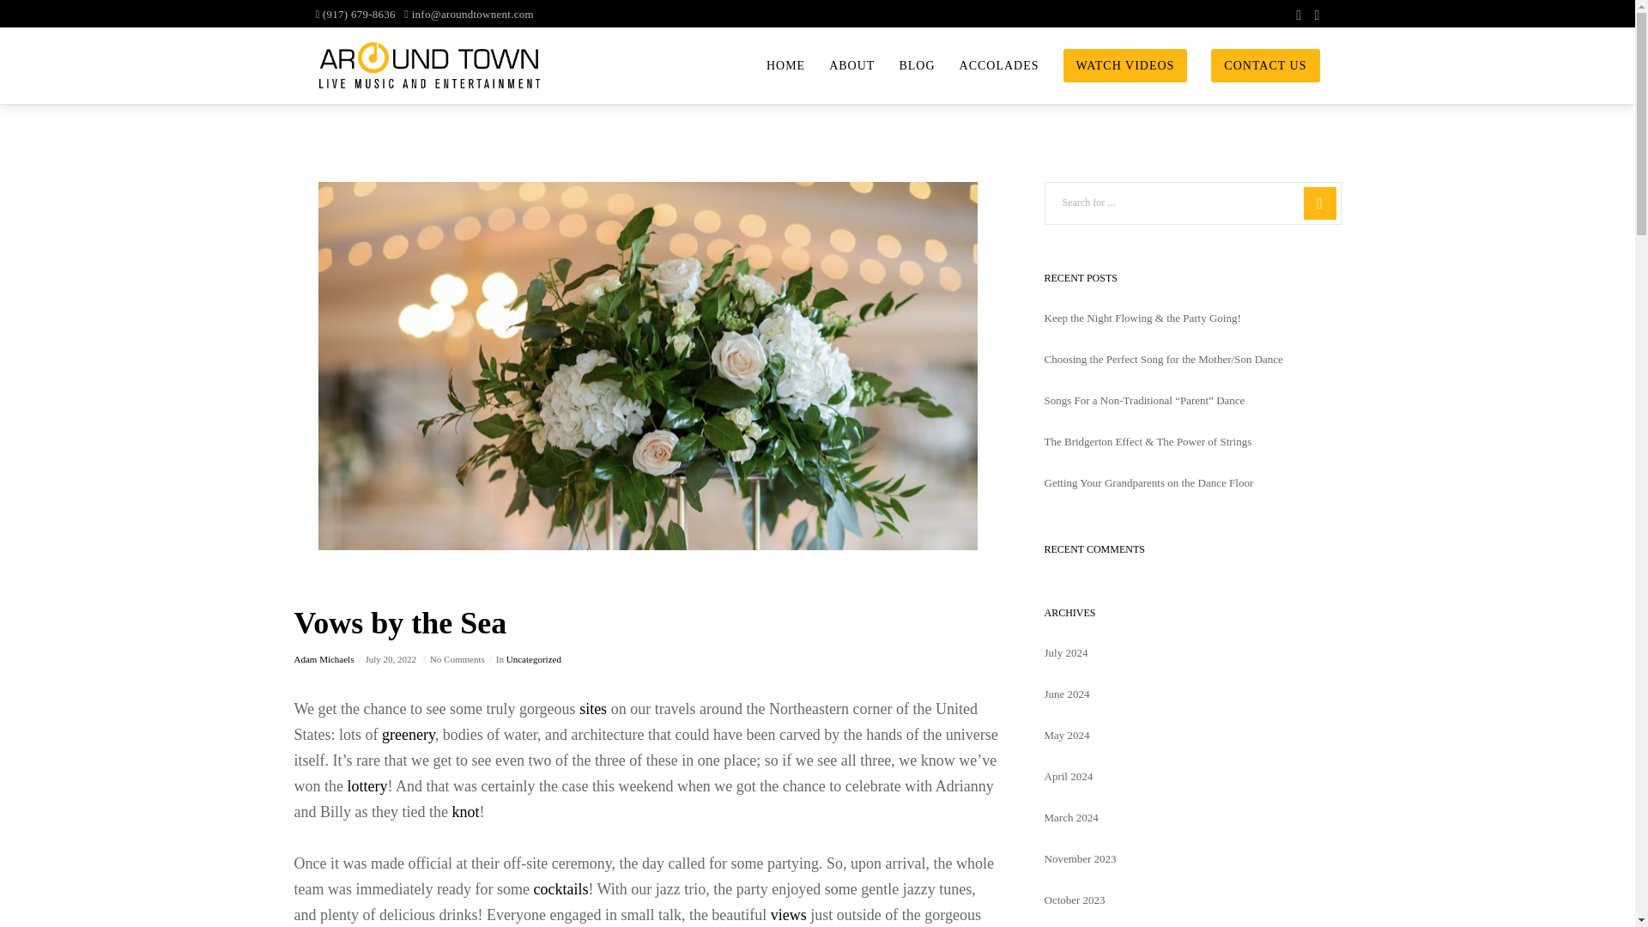 This screenshot has width=1648, height=927. Describe the element at coordinates (592, 709) in the screenshot. I see `sites` at that location.